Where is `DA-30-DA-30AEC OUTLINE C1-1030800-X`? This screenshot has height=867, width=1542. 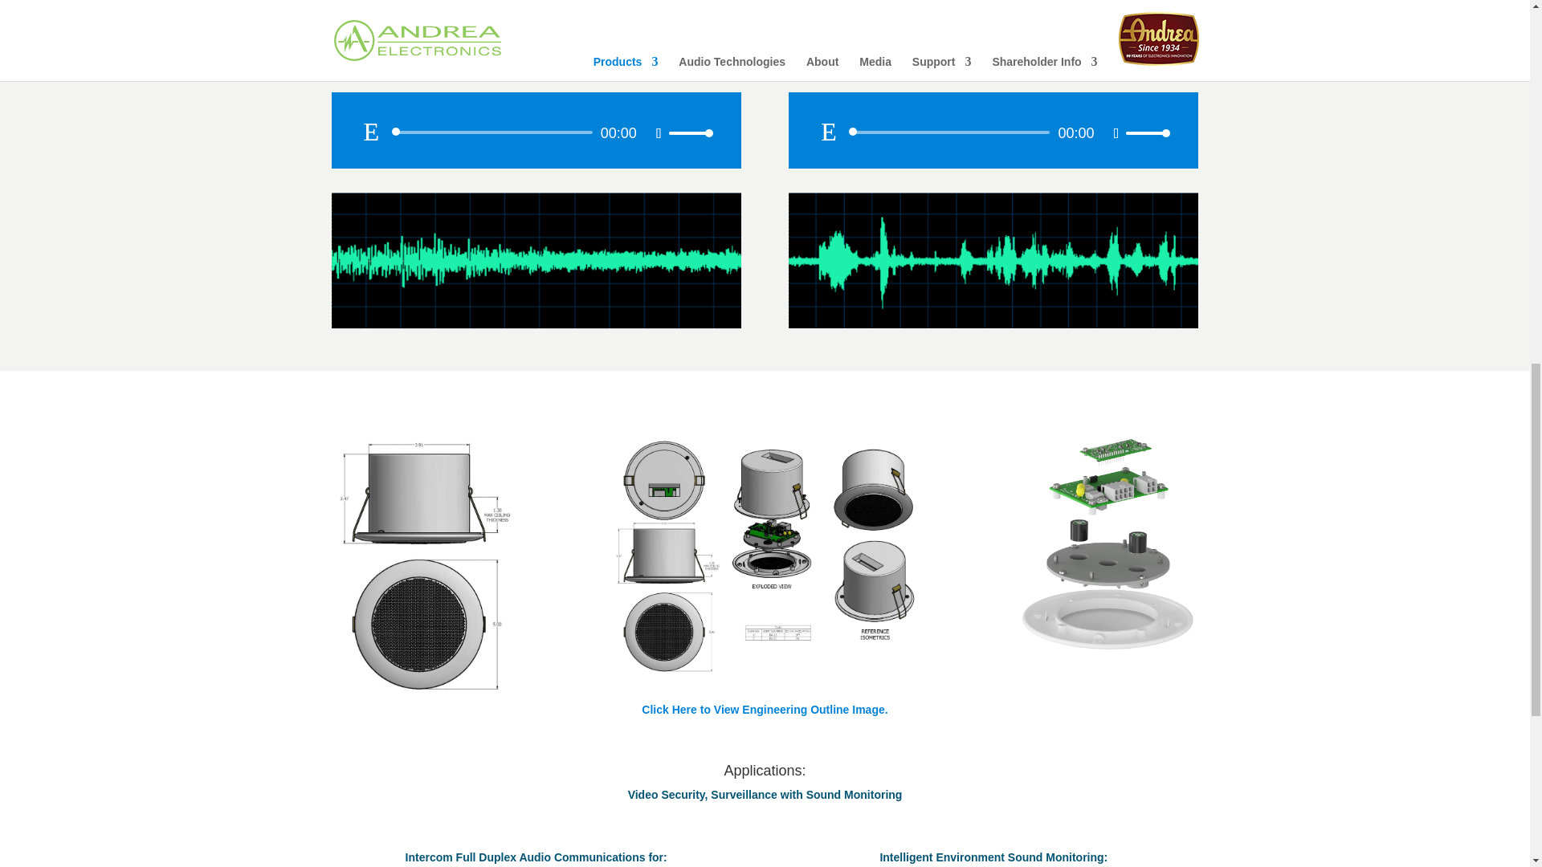
DA-30-DA-30AEC OUTLINE C1-1030800-X is located at coordinates (765, 556).